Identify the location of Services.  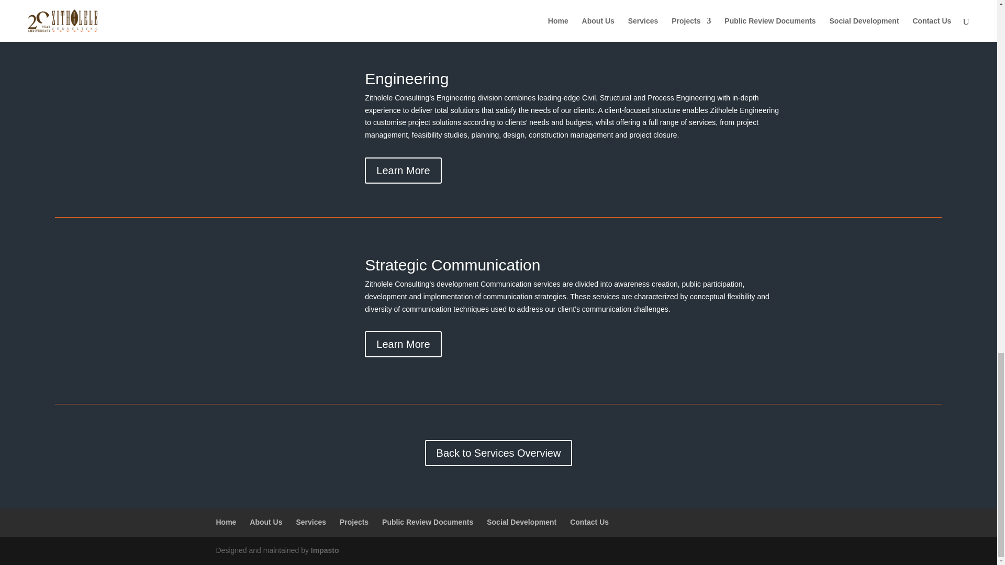
(310, 522).